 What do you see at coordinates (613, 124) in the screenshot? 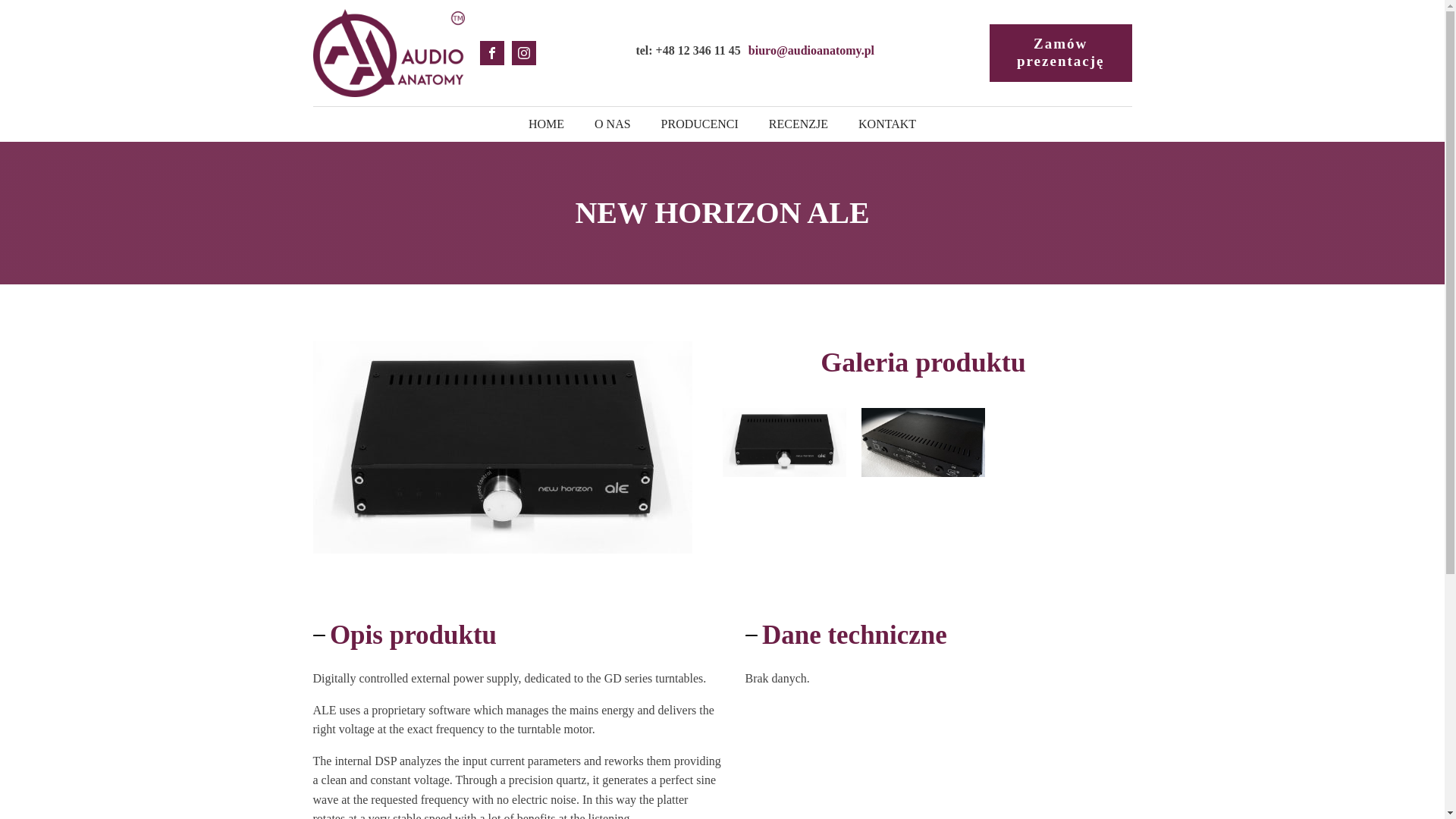
I see `O NAS` at bounding box center [613, 124].